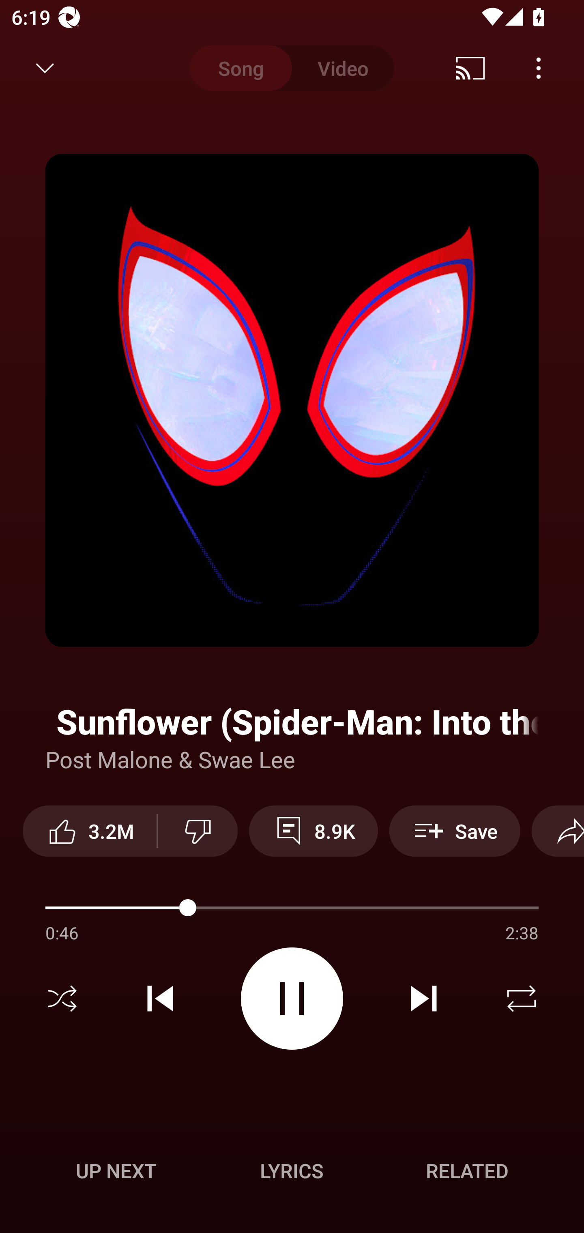 This screenshot has height=1233, width=584. What do you see at coordinates (455, 831) in the screenshot?
I see `Save Save to playlist` at bounding box center [455, 831].